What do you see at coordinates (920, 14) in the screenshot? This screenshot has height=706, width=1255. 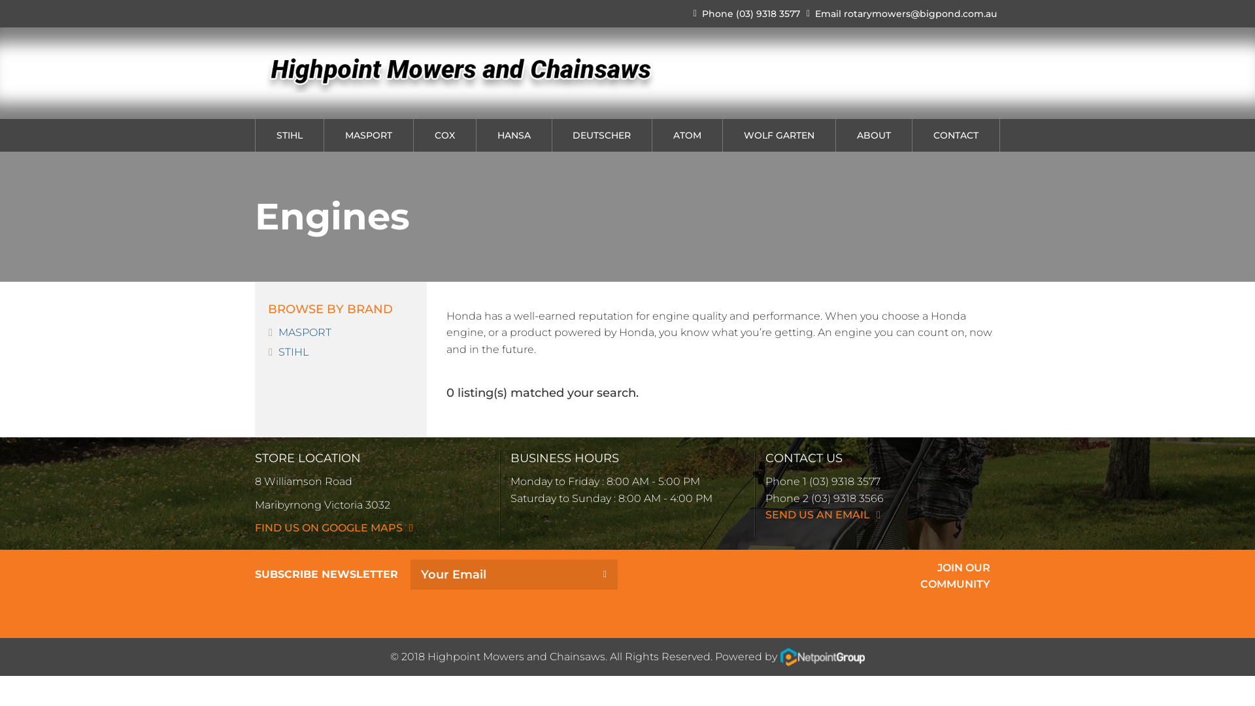 I see `rotarymowers@bigpond.com.au` at bounding box center [920, 14].